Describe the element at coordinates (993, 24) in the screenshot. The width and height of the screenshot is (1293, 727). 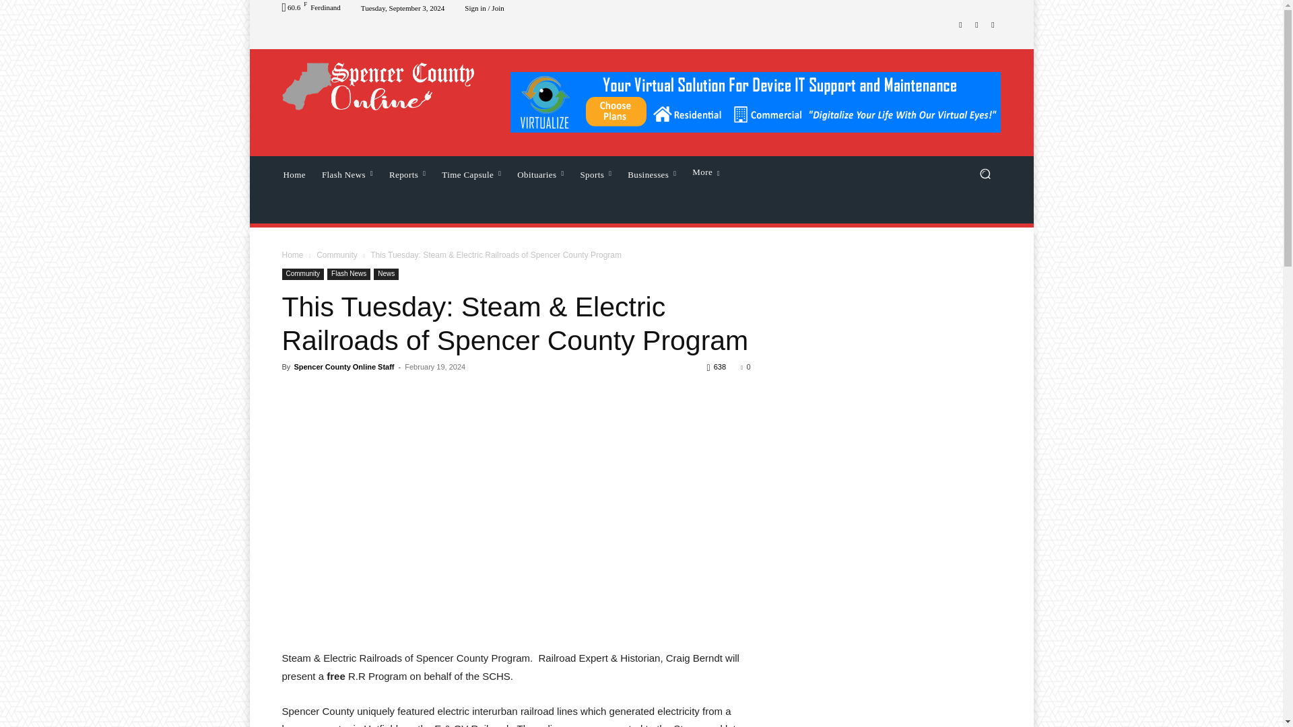
I see `Twitter` at that location.